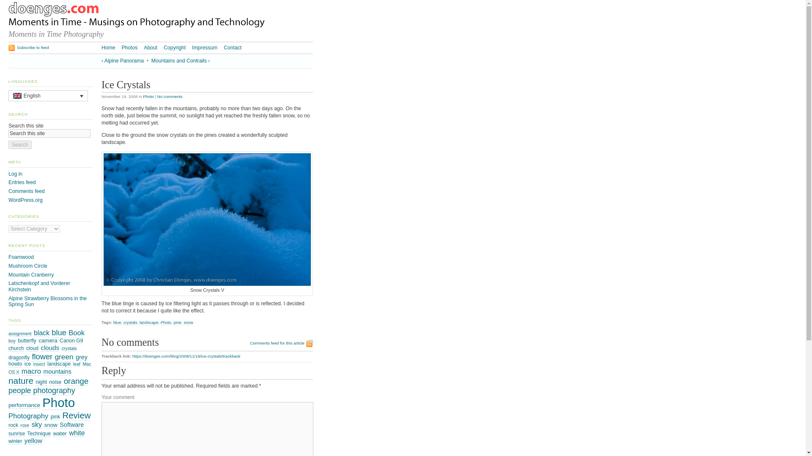 The width and height of the screenshot is (812, 456). Describe the element at coordinates (207, 220) in the screenshot. I see `Snow Crystals V` at that location.